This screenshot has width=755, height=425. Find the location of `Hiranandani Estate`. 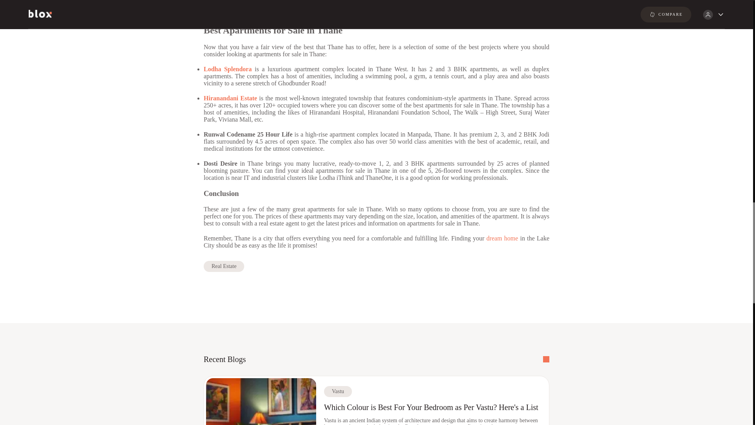

Hiranandani Estate is located at coordinates (230, 98).